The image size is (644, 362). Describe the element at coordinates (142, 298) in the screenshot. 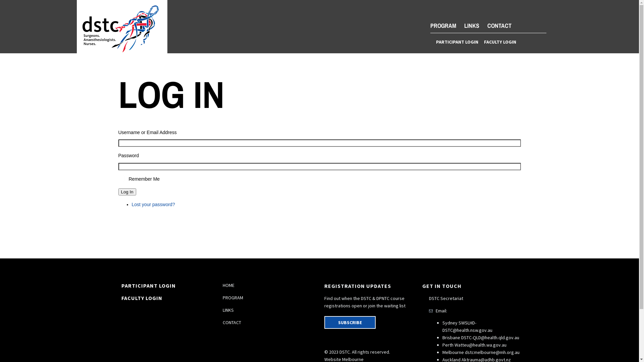

I see `FACULTY LOGIN` at that location.